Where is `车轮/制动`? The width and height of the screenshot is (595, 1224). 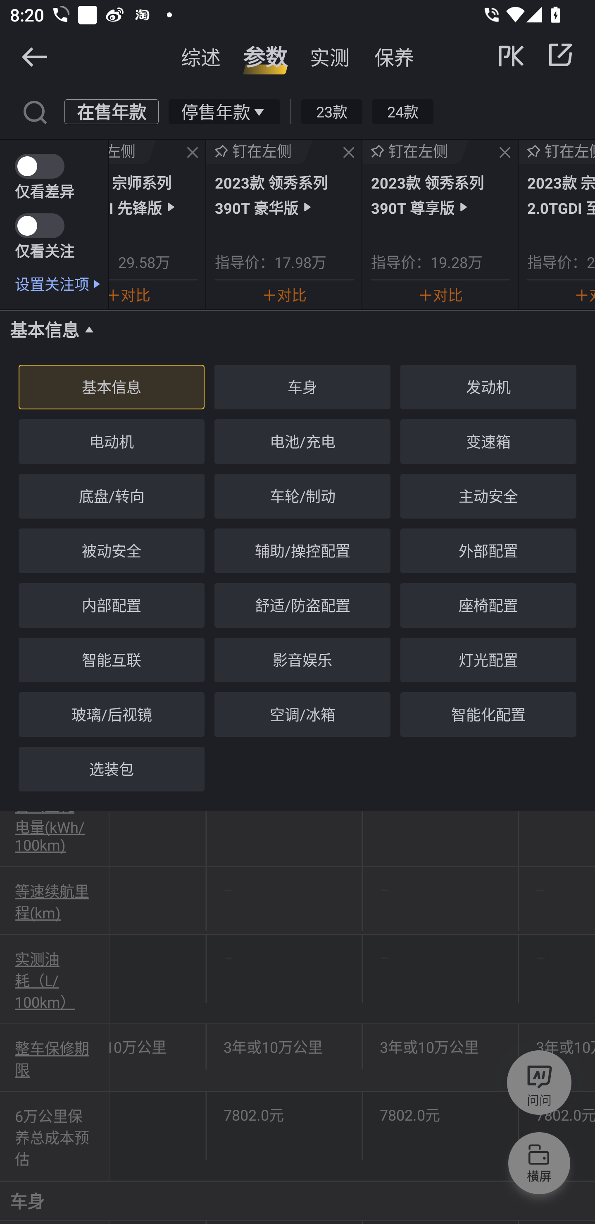 车轮/制动 is located at coordinates (302, 496).